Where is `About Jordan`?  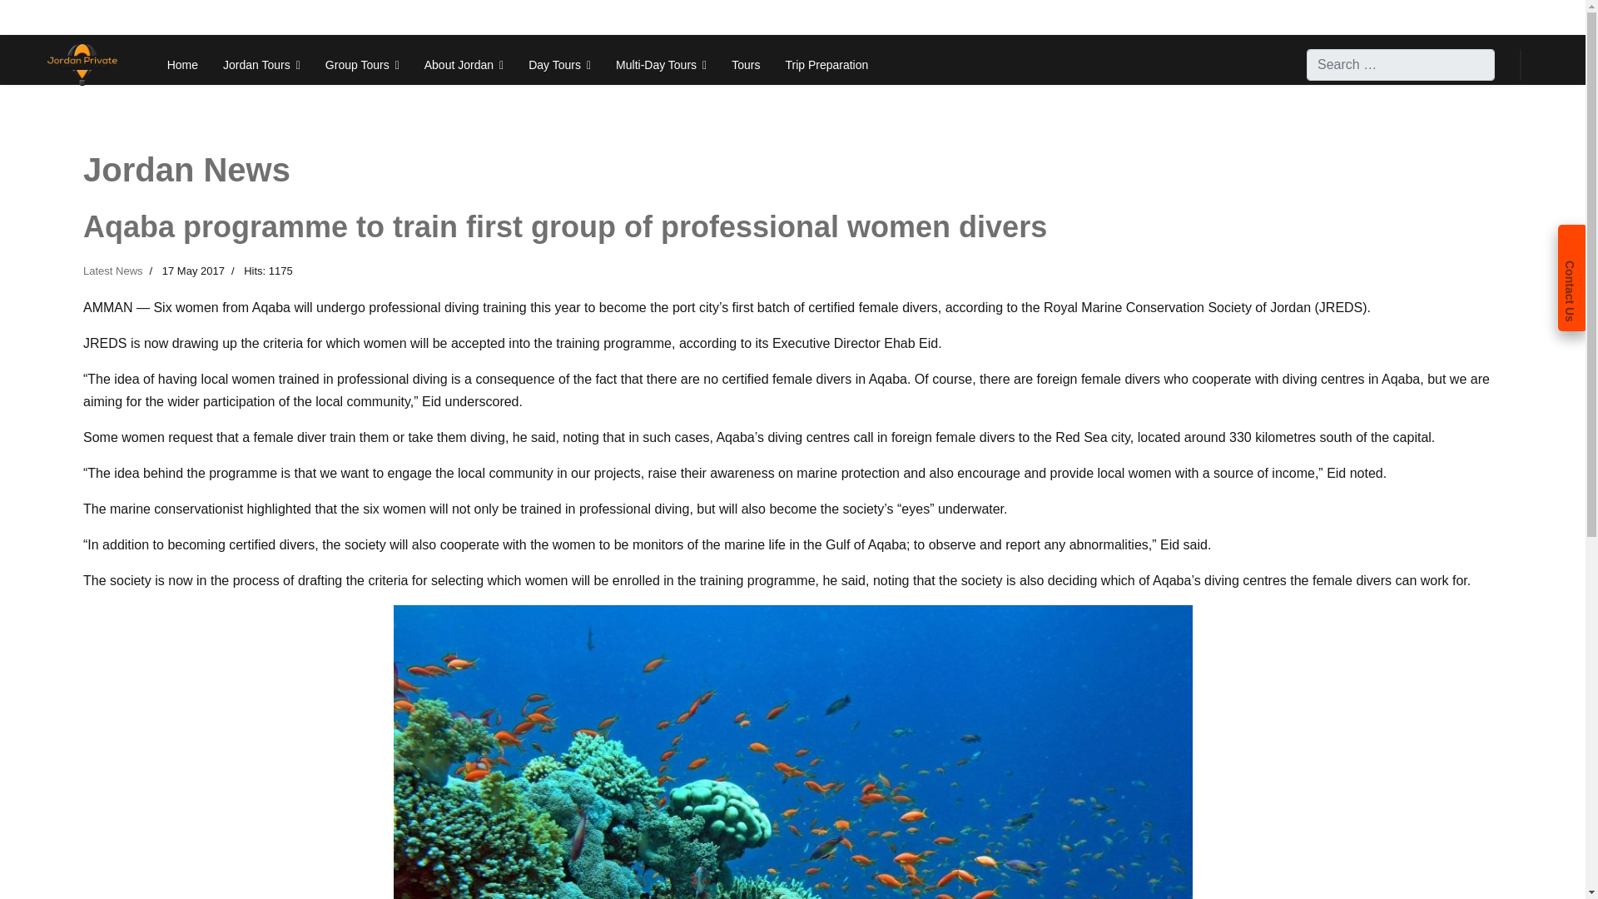
About Jordan is located at coordinates (464, 65).